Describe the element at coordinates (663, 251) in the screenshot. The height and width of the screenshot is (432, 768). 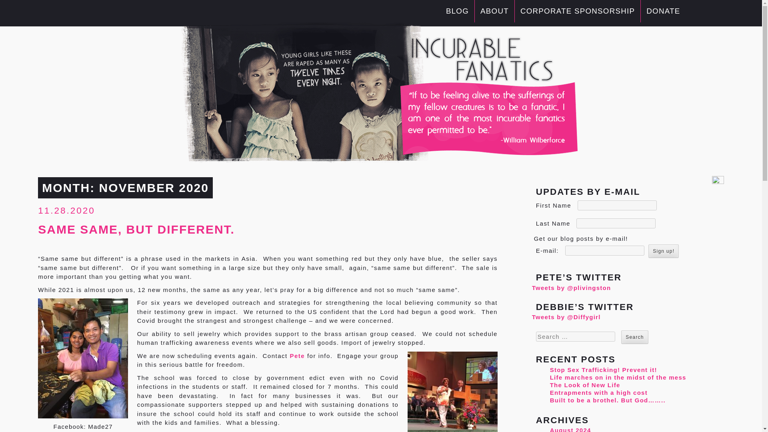
I see `Sign up!` at that location.